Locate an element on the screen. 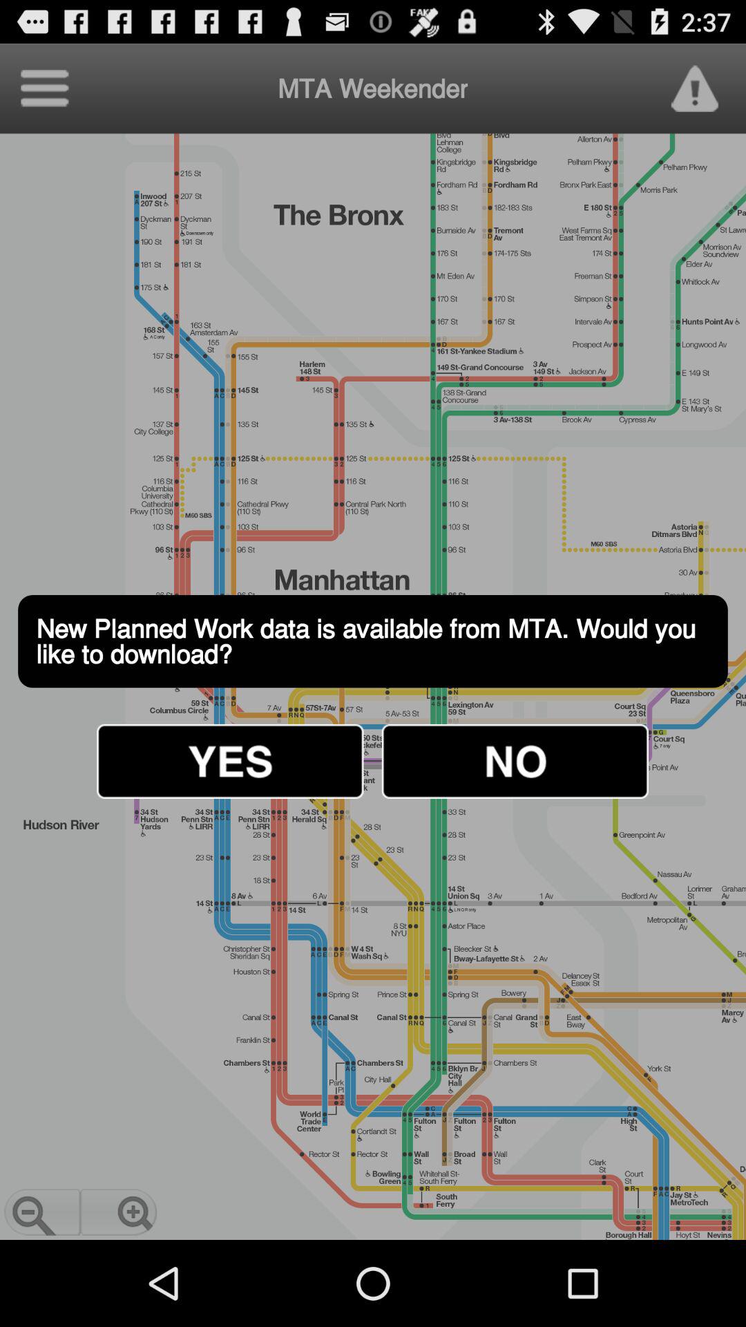 The image size is (746, 1327). click icon below new planned work icon is located at coordinates (230, 761).